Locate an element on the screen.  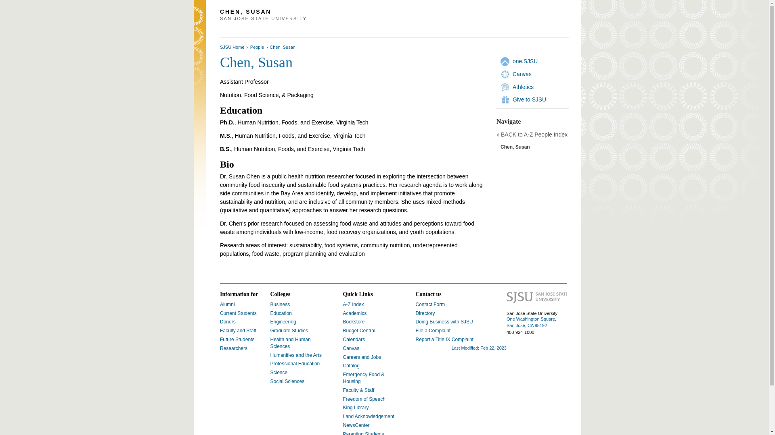
People is located at coordinates (257, 47).